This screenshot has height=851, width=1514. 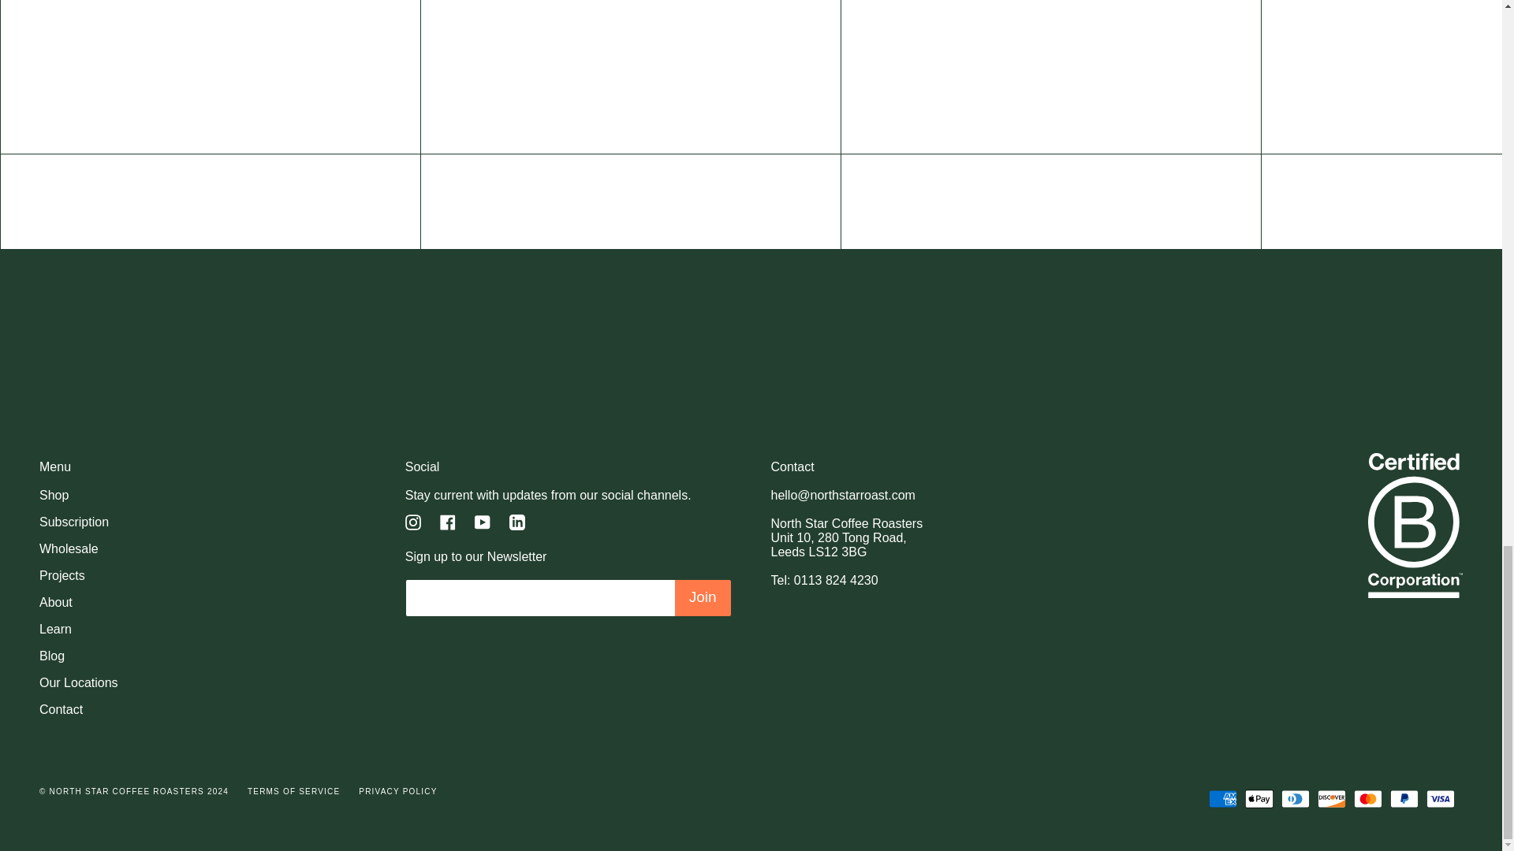 What do you see at coordinates (413, 522) in the screenshot?
I see `North Star Coffee Roasters on Instagram` at bounding box center [413, 522].